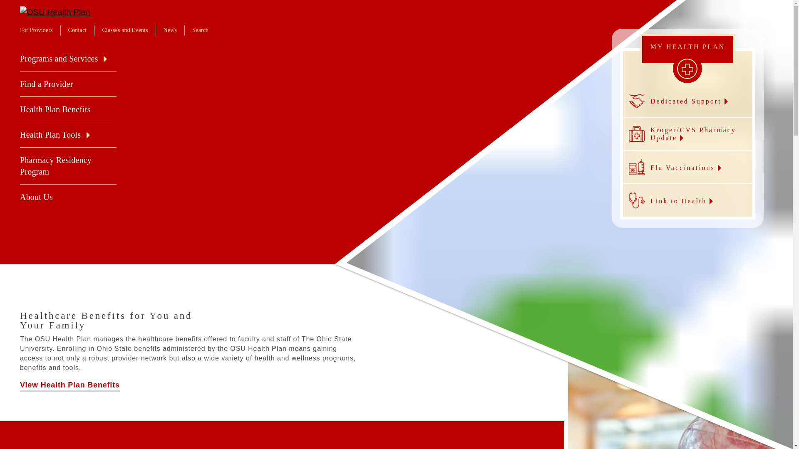  I want to click on News, so click(171, 30).